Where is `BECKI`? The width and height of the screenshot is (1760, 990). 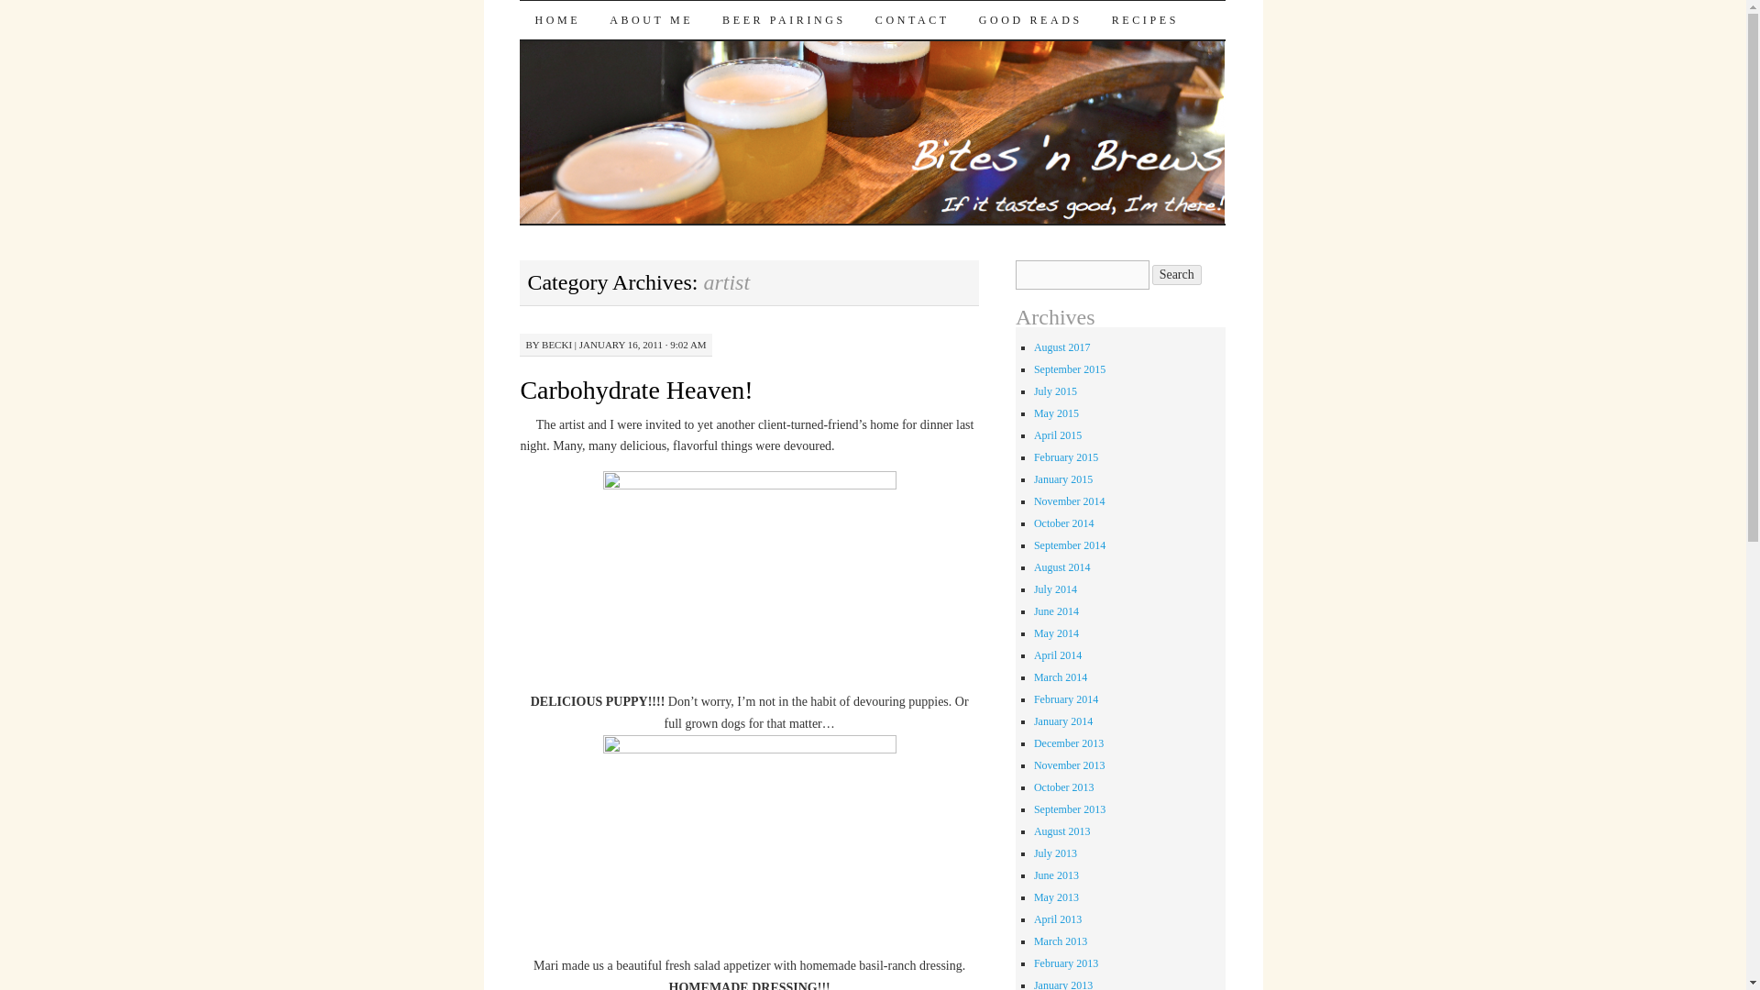
BECKI is located at coordinates (557, 345).